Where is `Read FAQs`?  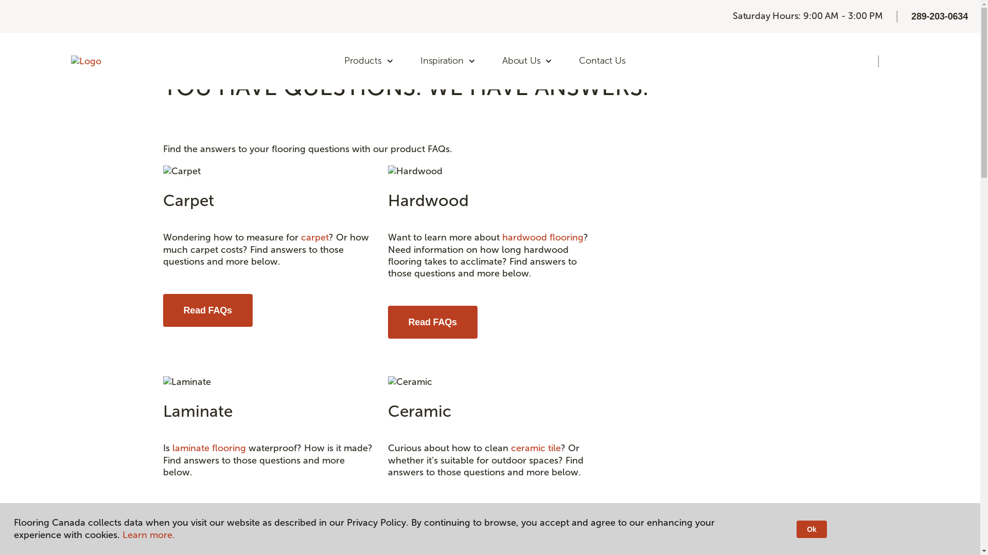
Read FAQs is located at coordinates (433, 521).